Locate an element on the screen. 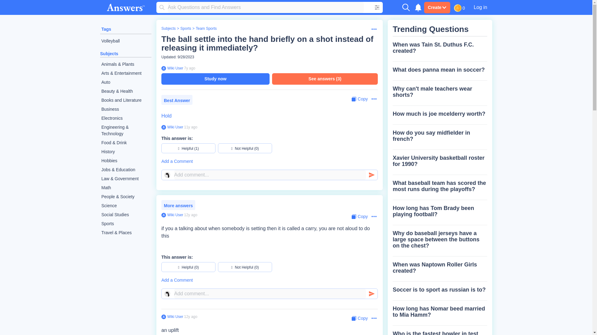 Image resolution: width=597 pixels, height=335 pixels. Team Sports is located at coordinates (206, 29).